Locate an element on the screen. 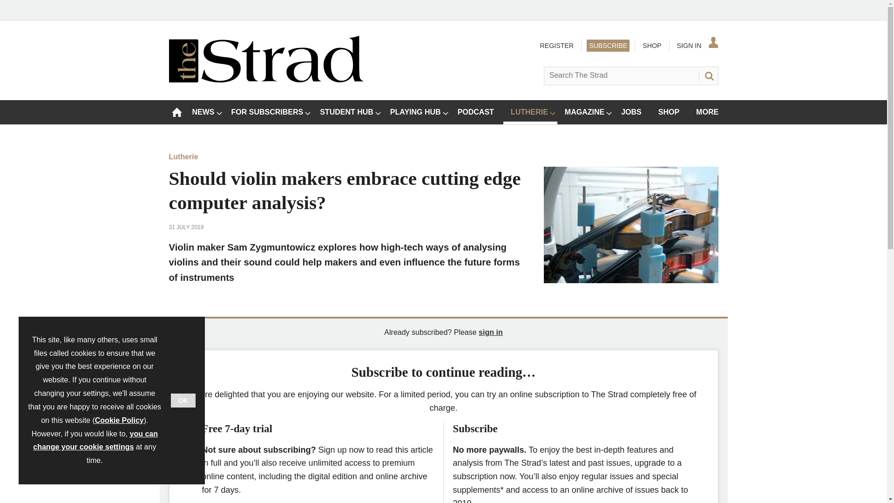  Cookie Policy is located at coordinates (119, 420).